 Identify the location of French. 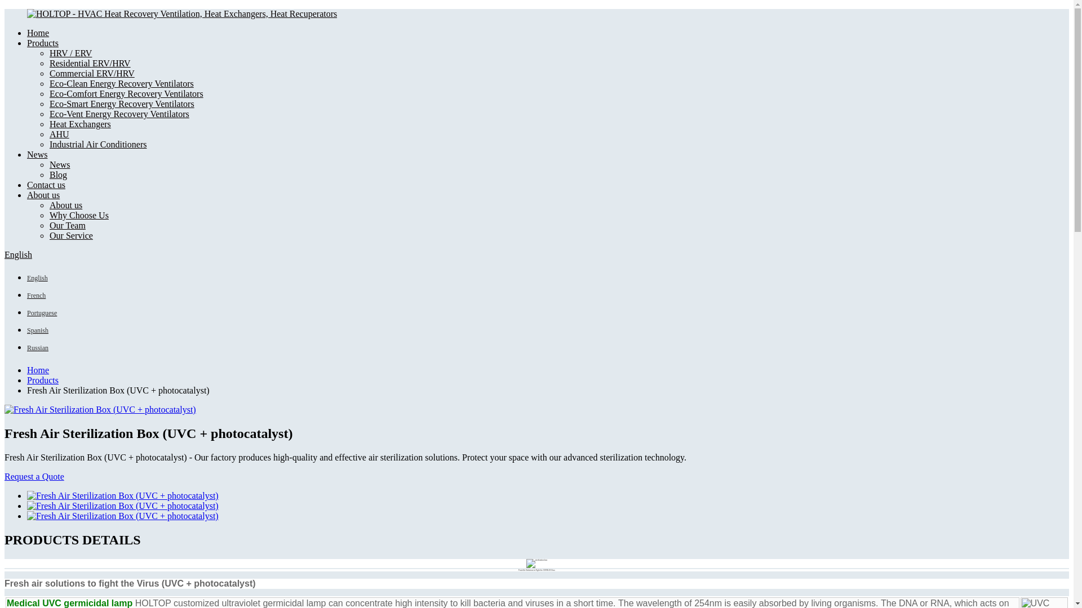
(36, 295).